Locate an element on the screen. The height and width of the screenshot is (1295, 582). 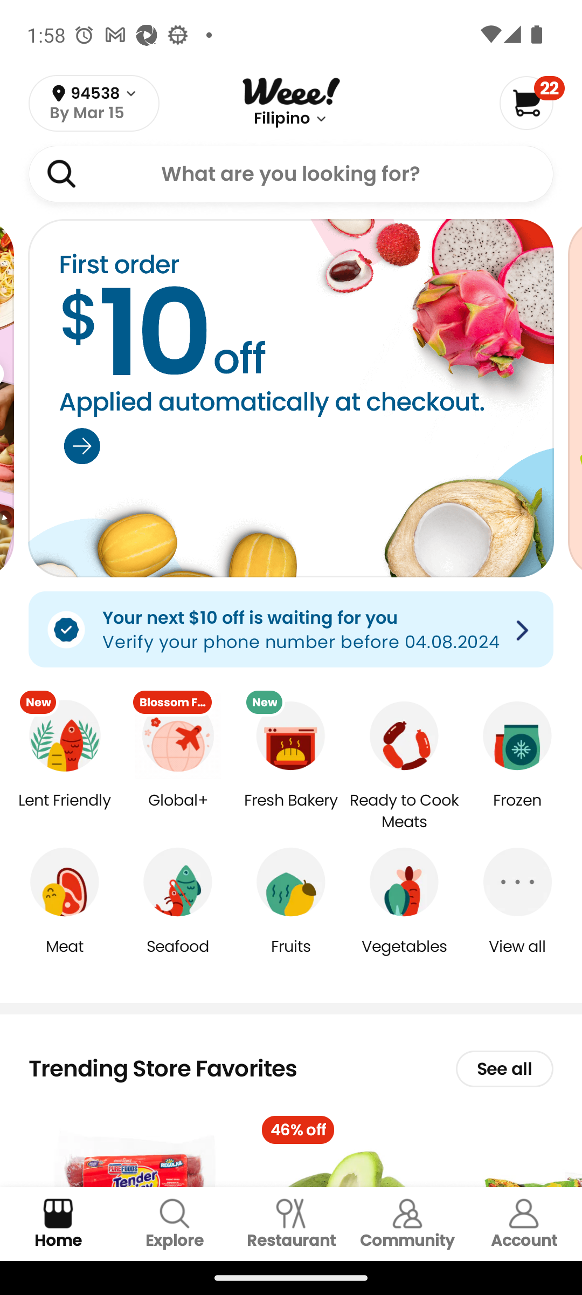
Fresh Bakery is located at coordinates (291, 812).